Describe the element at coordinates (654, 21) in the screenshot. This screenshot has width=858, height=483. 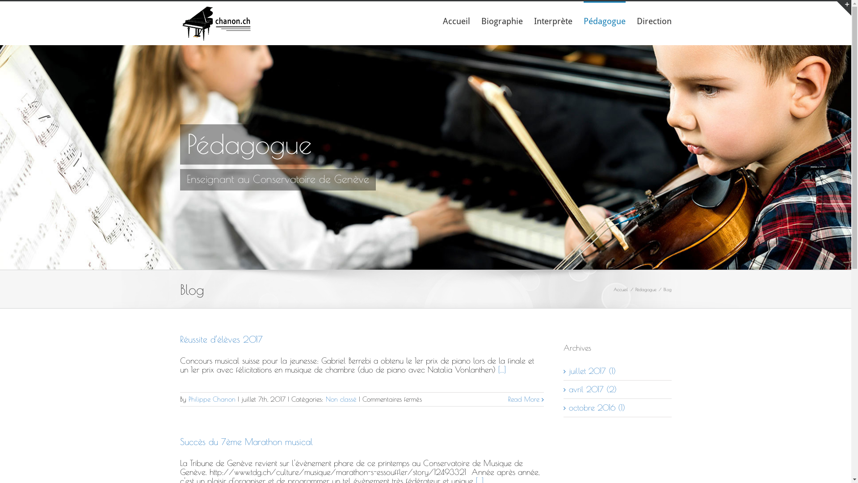
I see `Direction` at that location.